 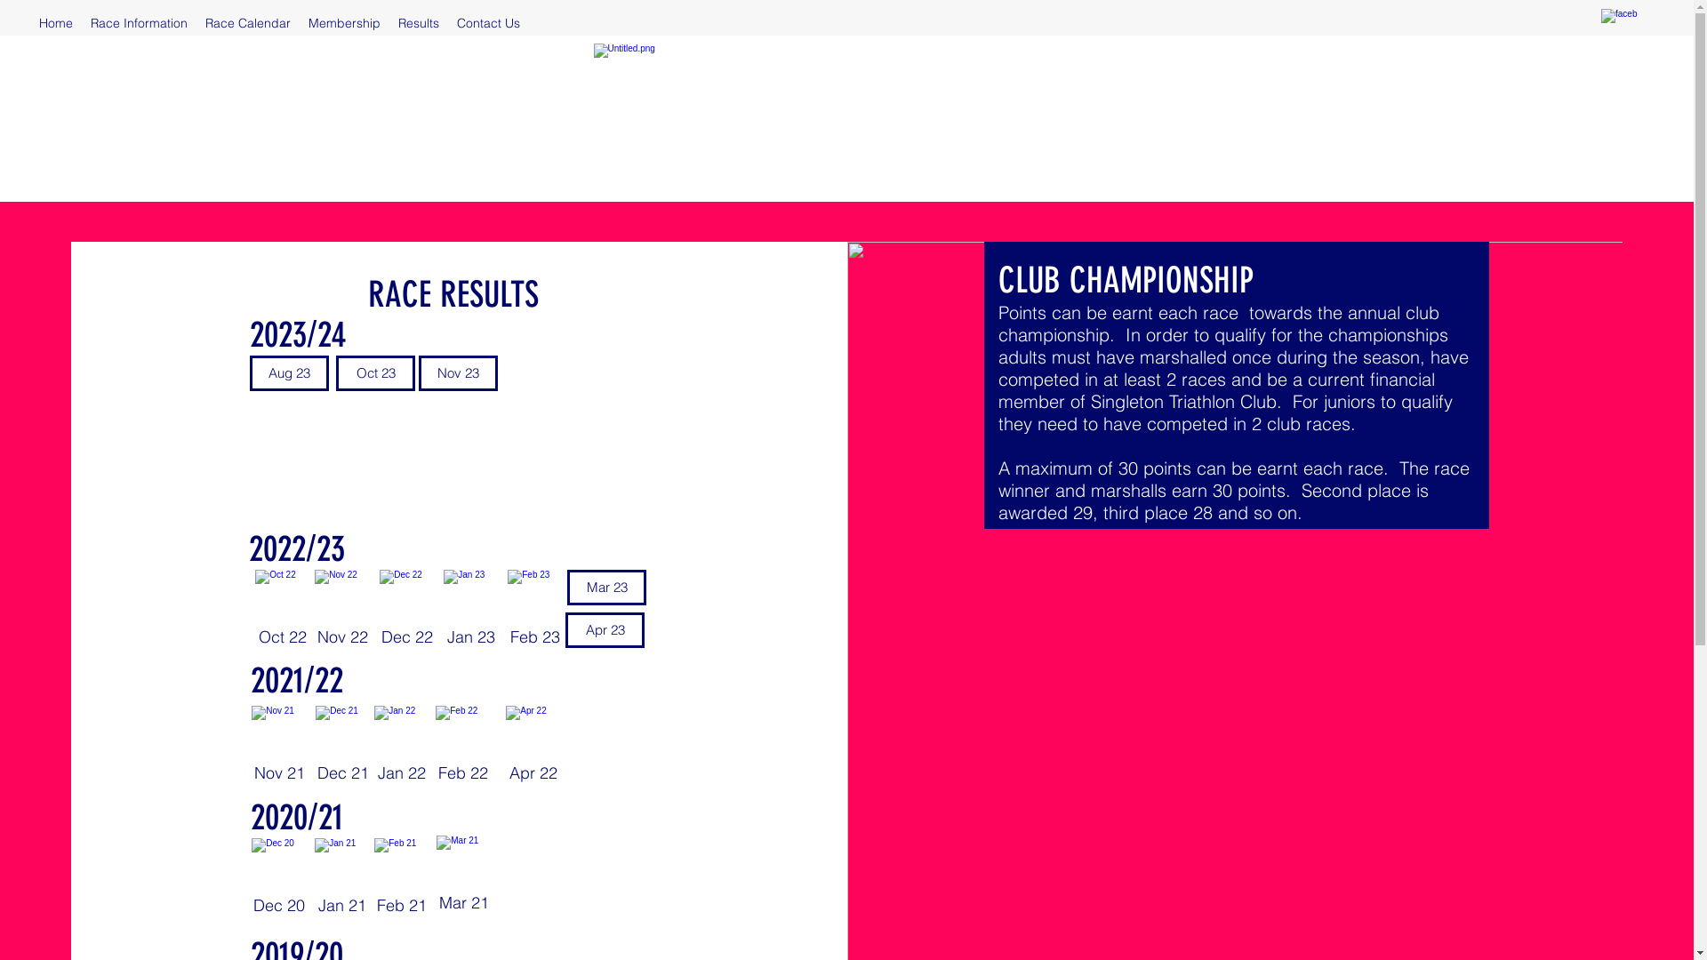 I want to click on Oct 22, so click(x=283, y=612).